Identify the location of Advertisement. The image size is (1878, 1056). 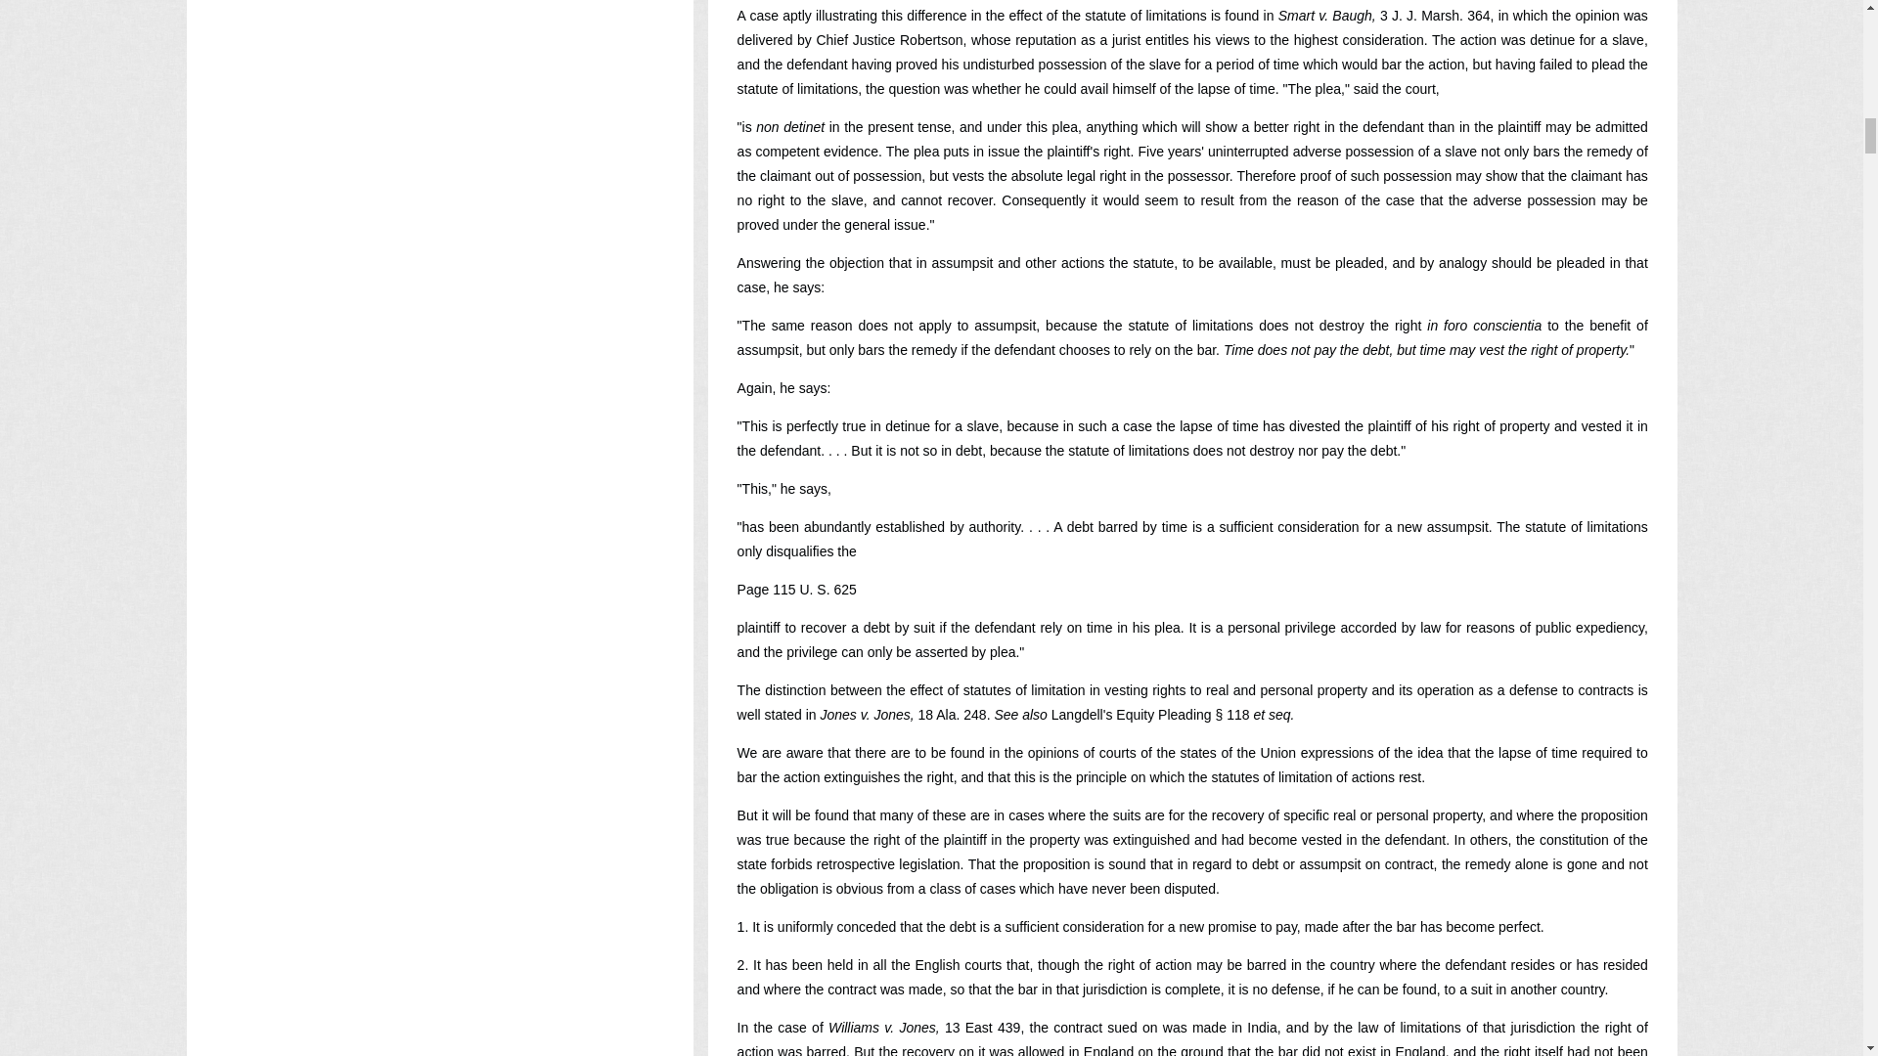
(438, 540).